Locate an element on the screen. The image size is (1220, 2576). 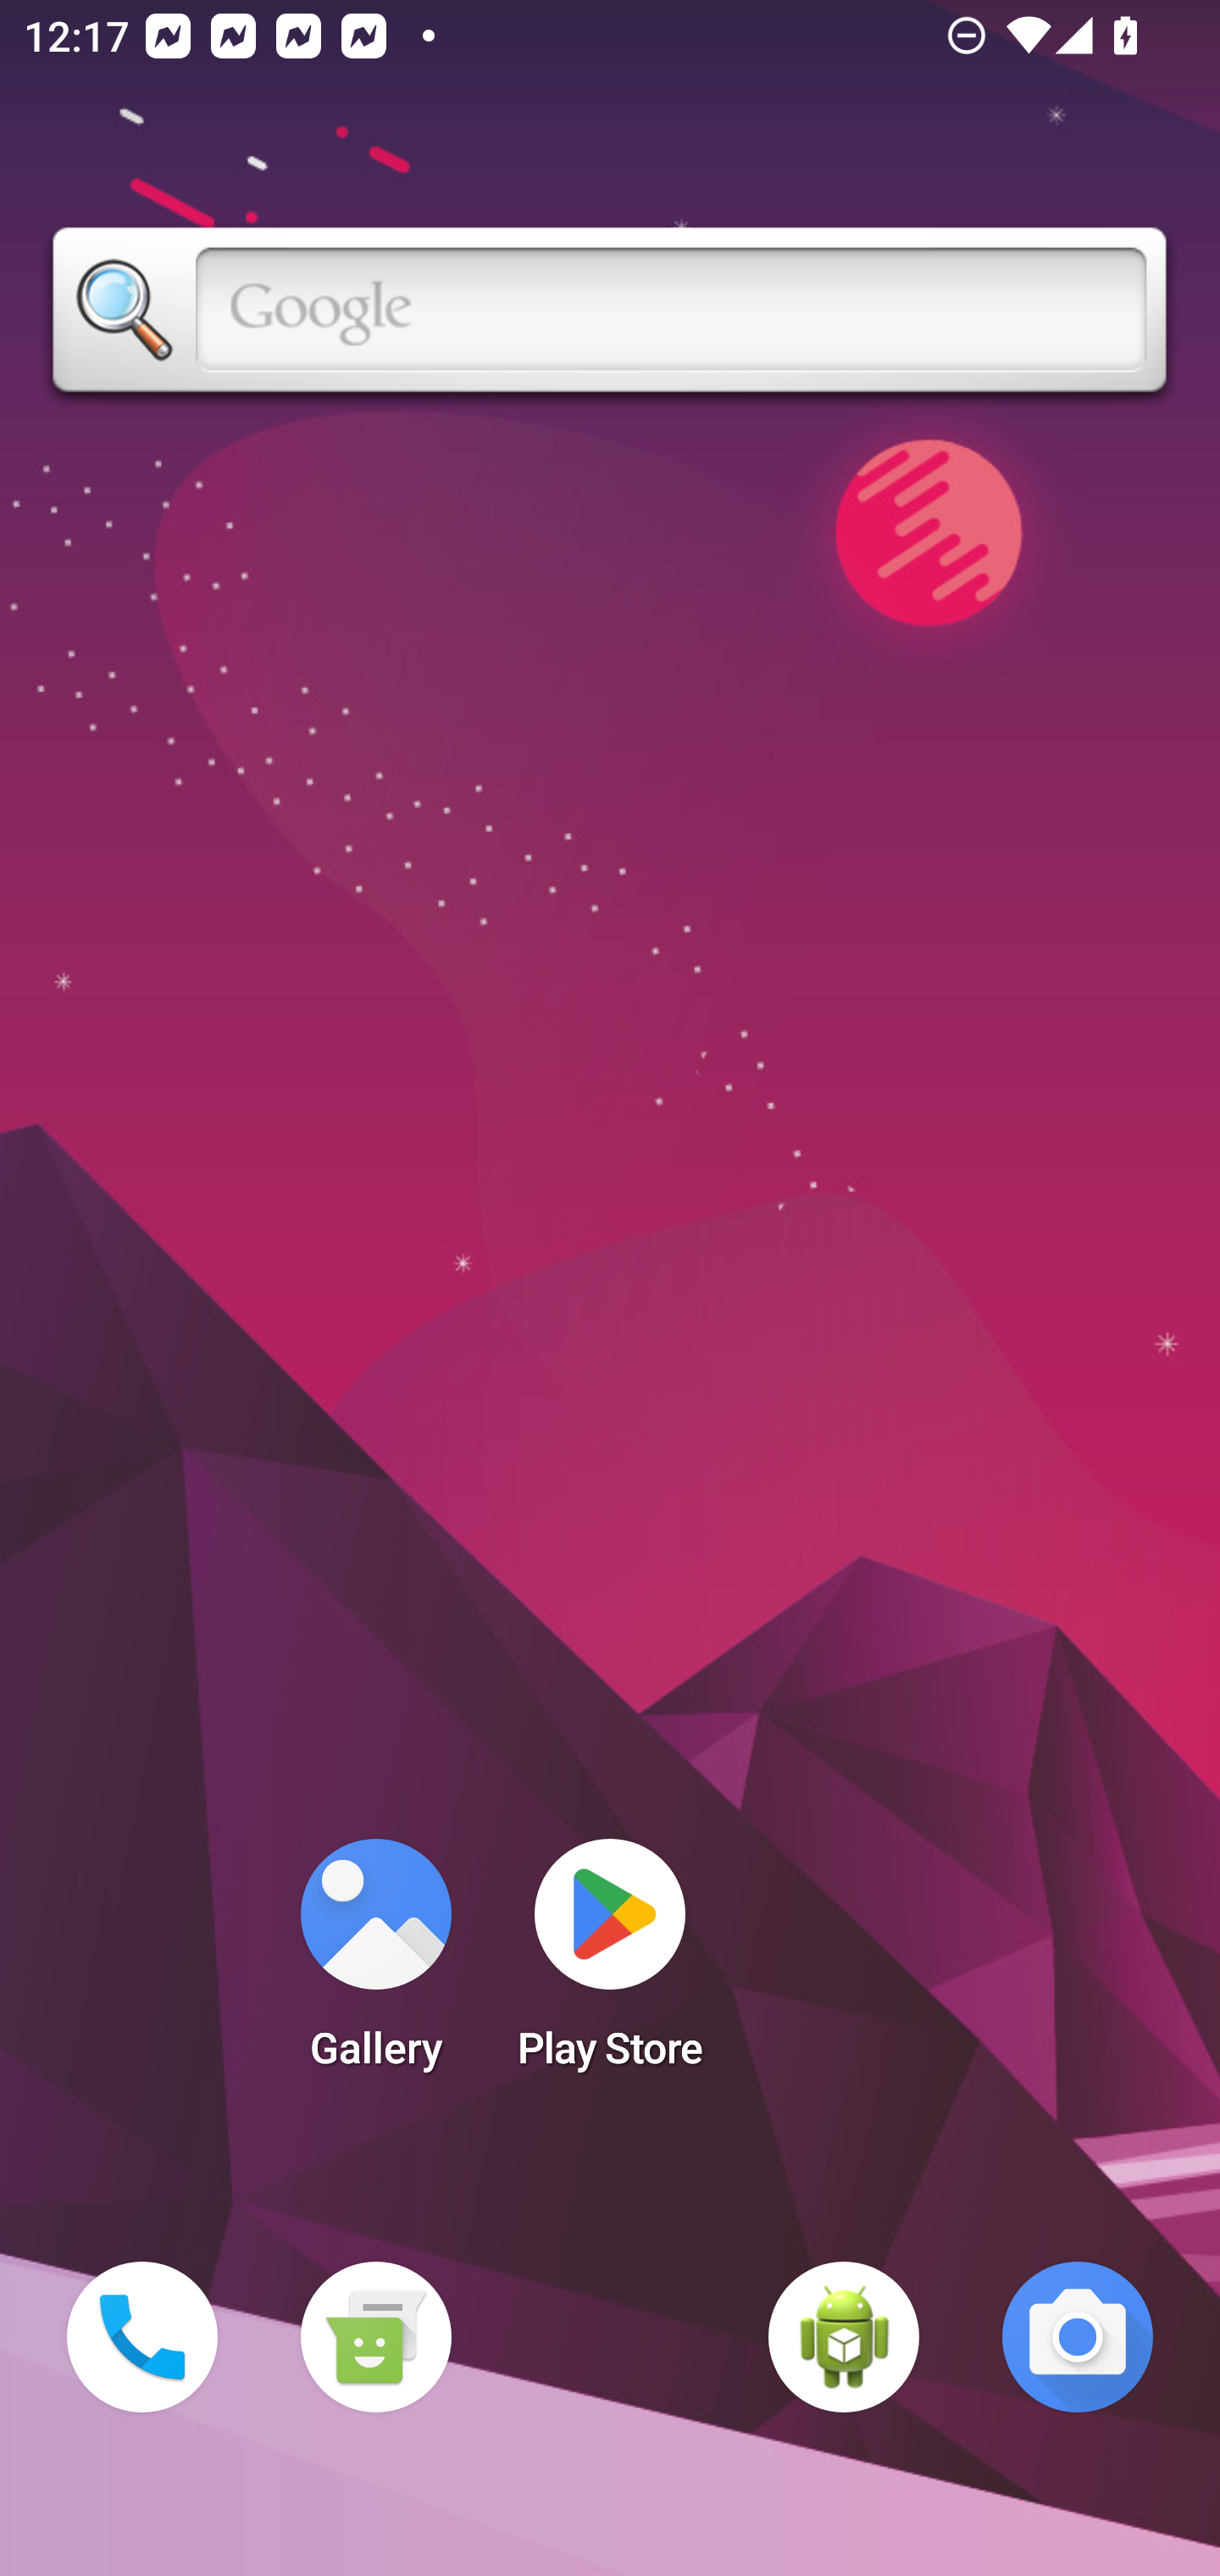
Messaging is located at coordinates (375, 2337).